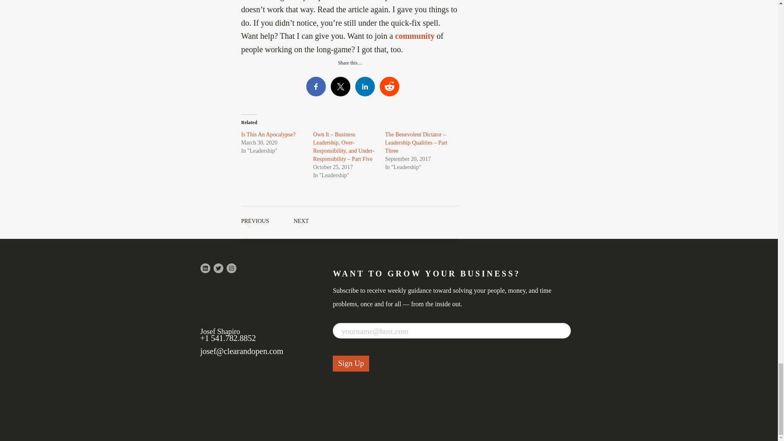 The height and width of the screenshot is (441, 784). What do you see at coordinates (351, 363) in the screenshot?
I see `Sign Up` at bounding box center [351, 363].